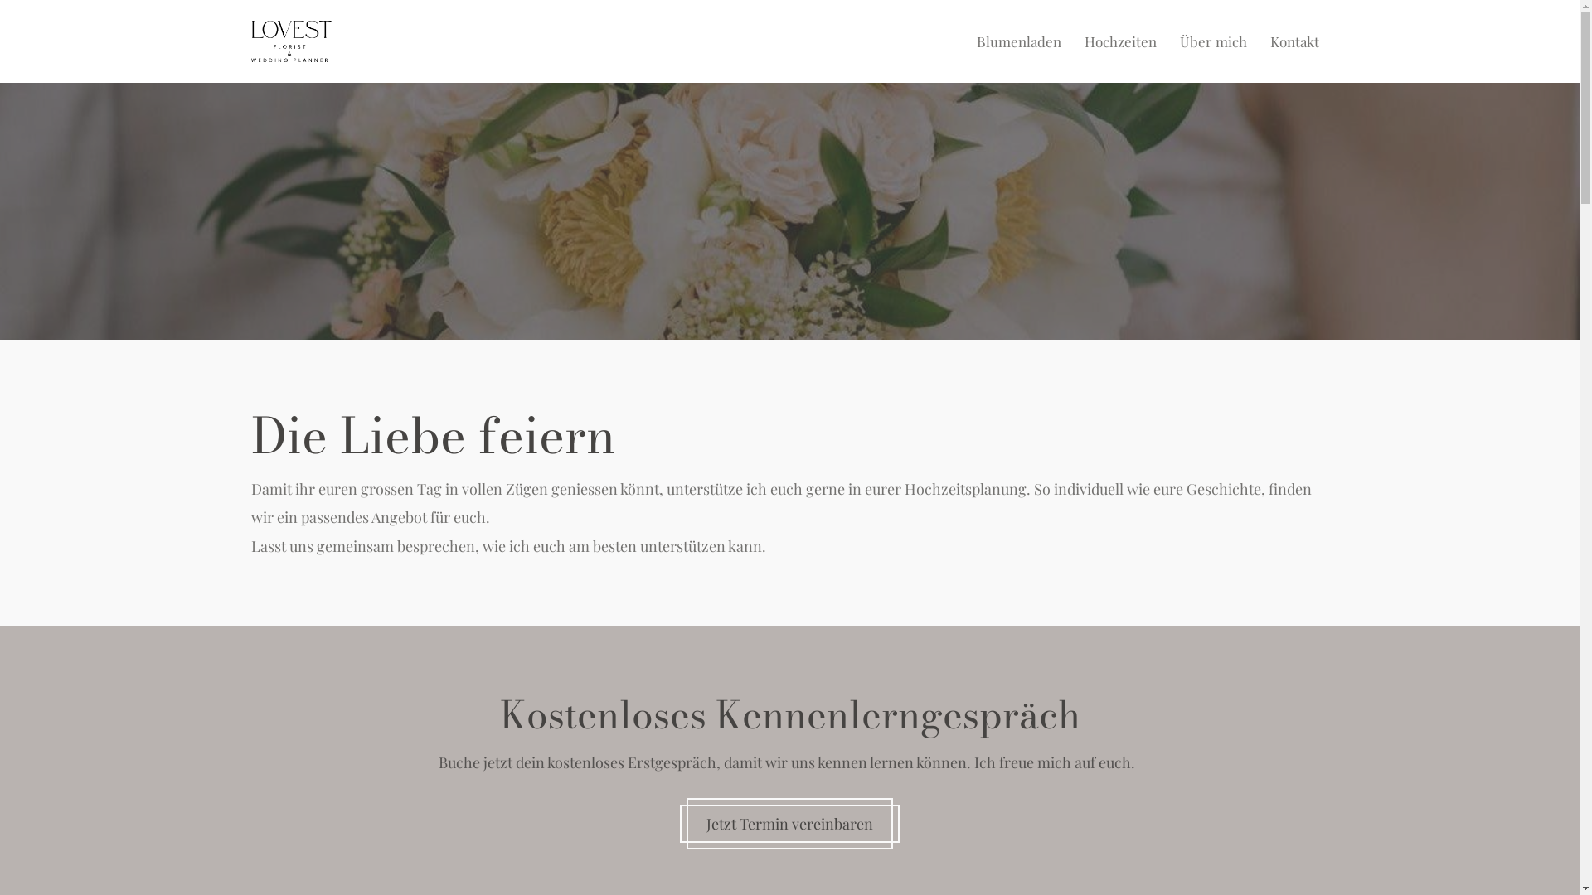 This screenshot has width=1592, height=895. I want to click on Blumenladen, so click(1019, 41).